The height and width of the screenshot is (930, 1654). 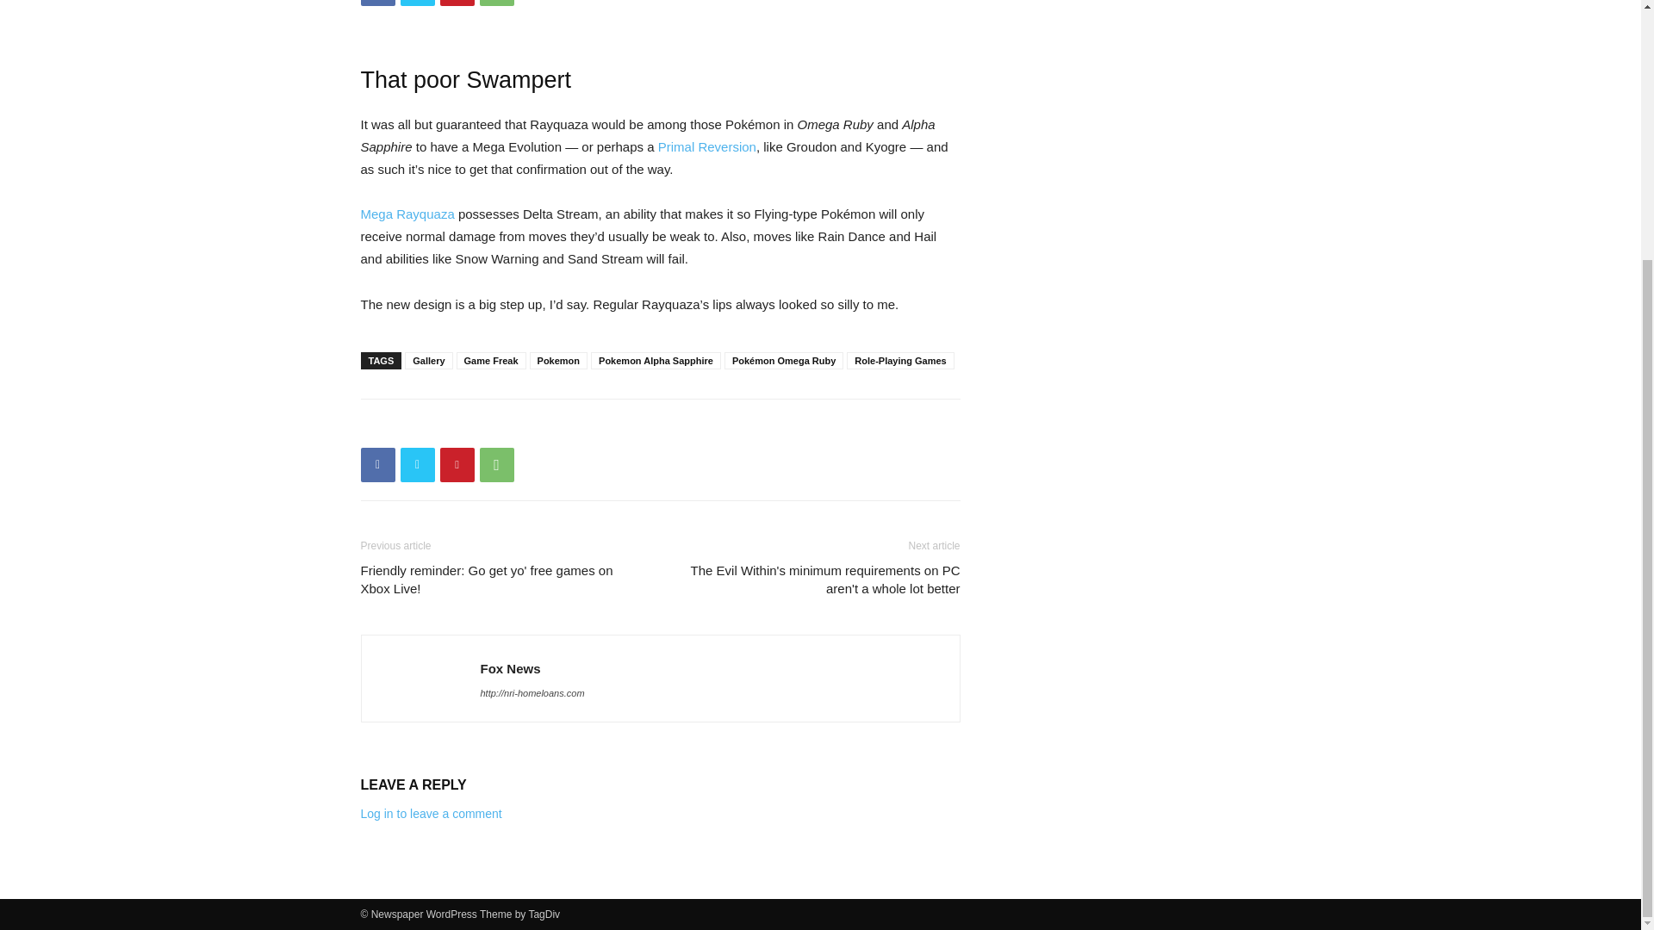 I want to click on Mega Rayquaza, so click(x=407, y=214).